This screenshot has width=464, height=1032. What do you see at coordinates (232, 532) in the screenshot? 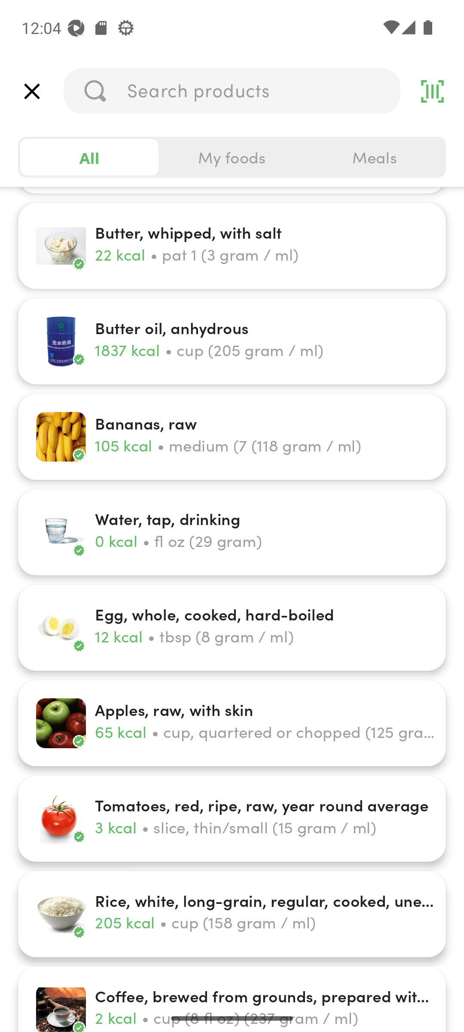
I see `Water, tap, drinking 0 kcal  • fl oz (29 gram)` at bounding box center [232, 532].